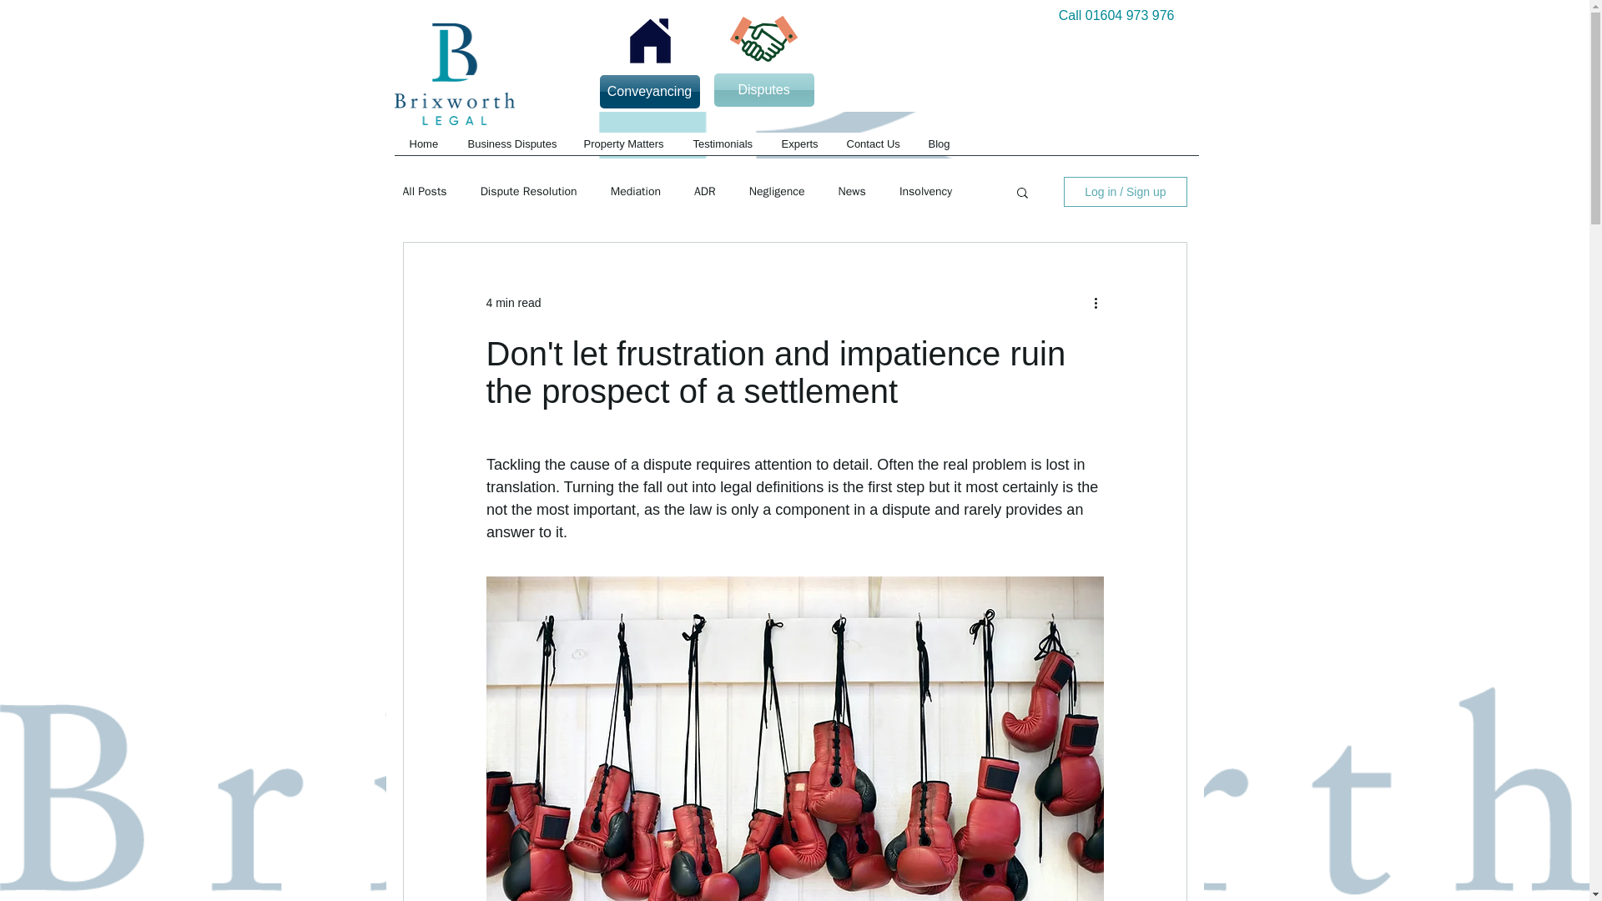 The width and height of the screenshot is (1602, 901). I want to click on Contact Us, so click(872, 148).